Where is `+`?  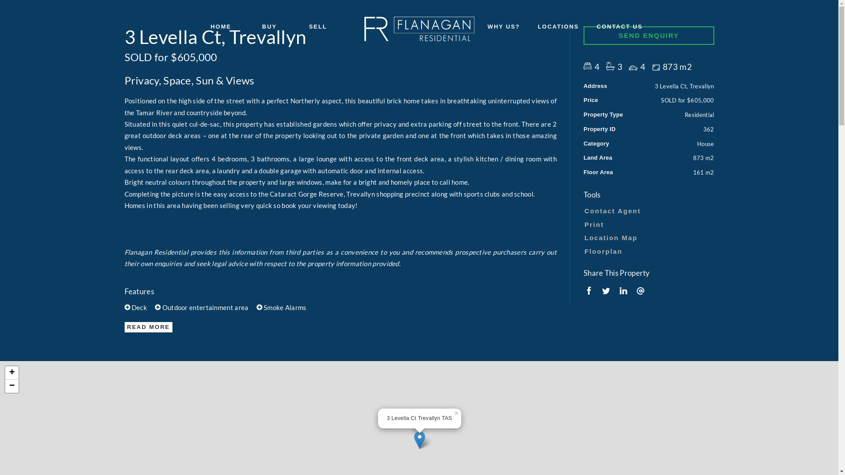
+ is located at coordinates (12, 373).